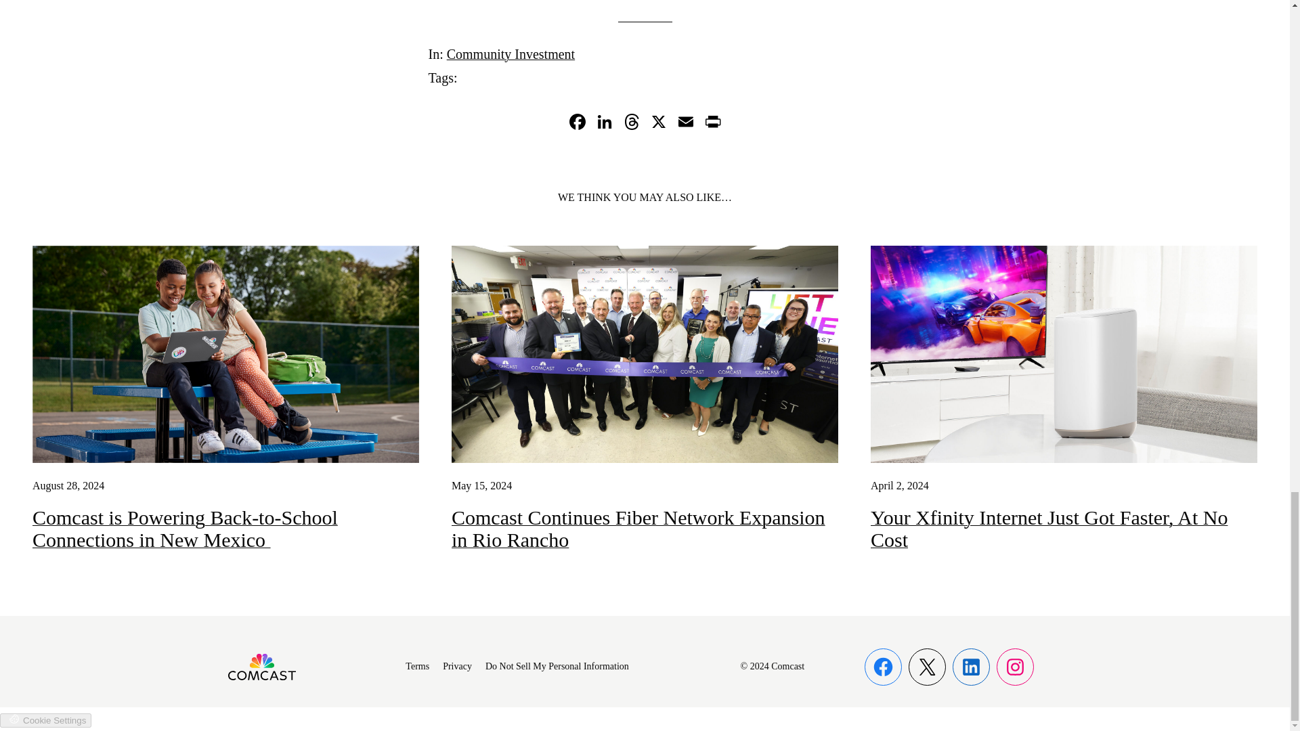 Image resolution: width=1300 pixels, height=731 pixels. Describe the element at coordinates (658, 123) in the screenshot. I see `X` at that location.